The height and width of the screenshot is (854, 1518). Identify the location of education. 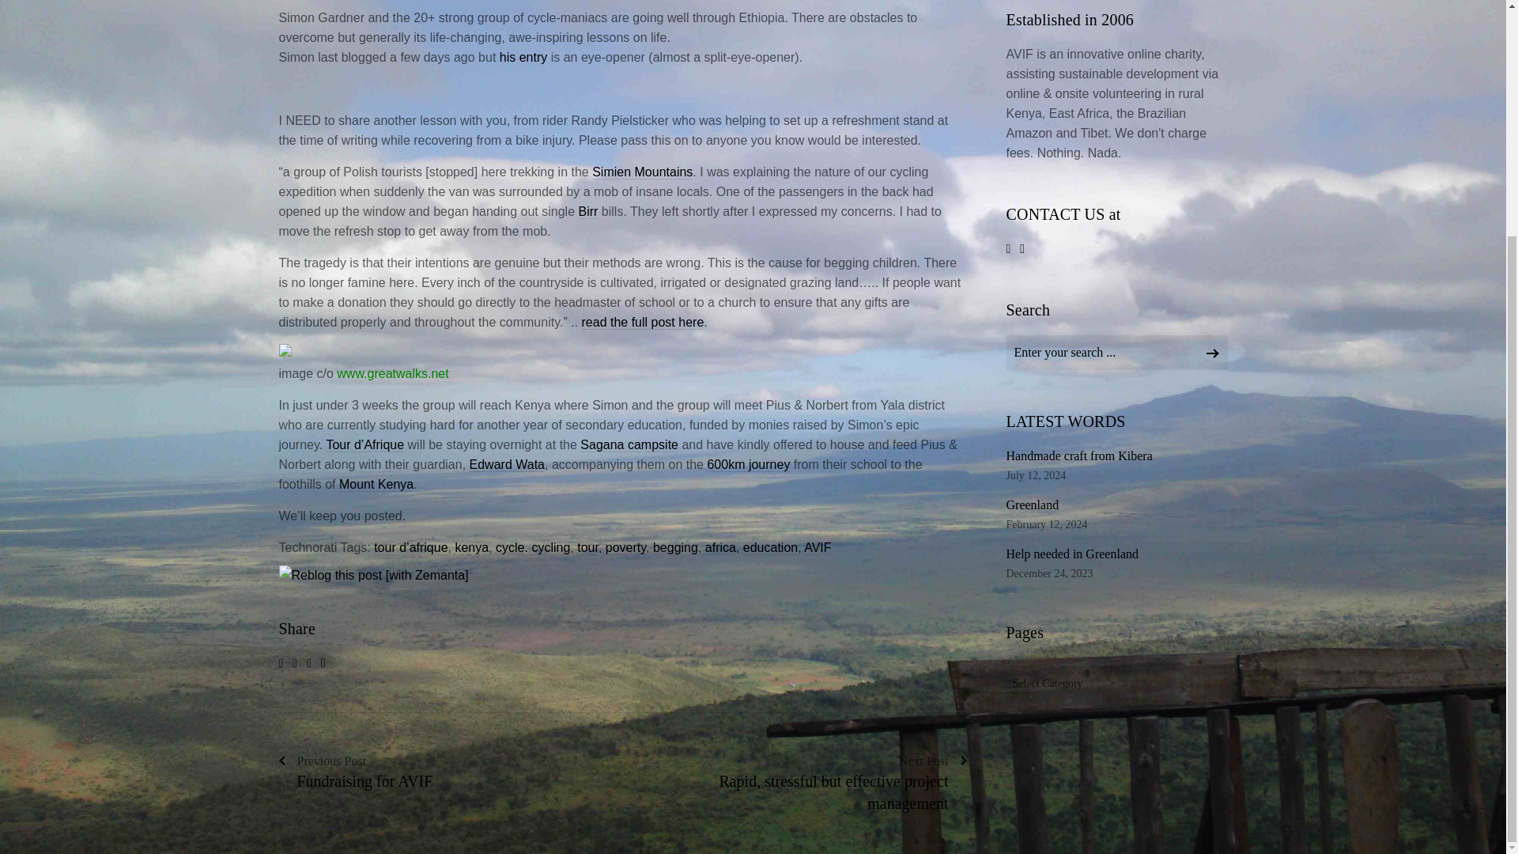
(770, 547).